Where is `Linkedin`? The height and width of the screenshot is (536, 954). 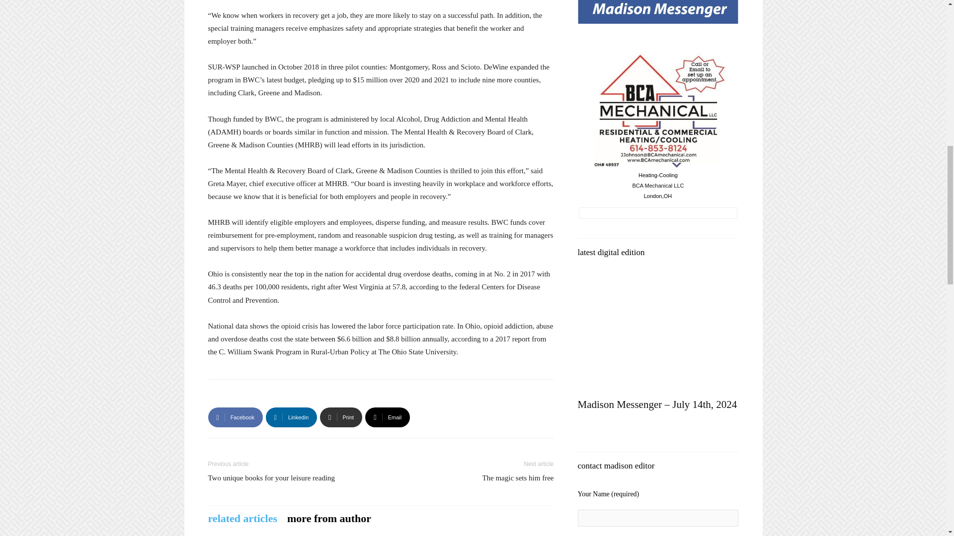
Linkedin is located at coordinates (291, 417).